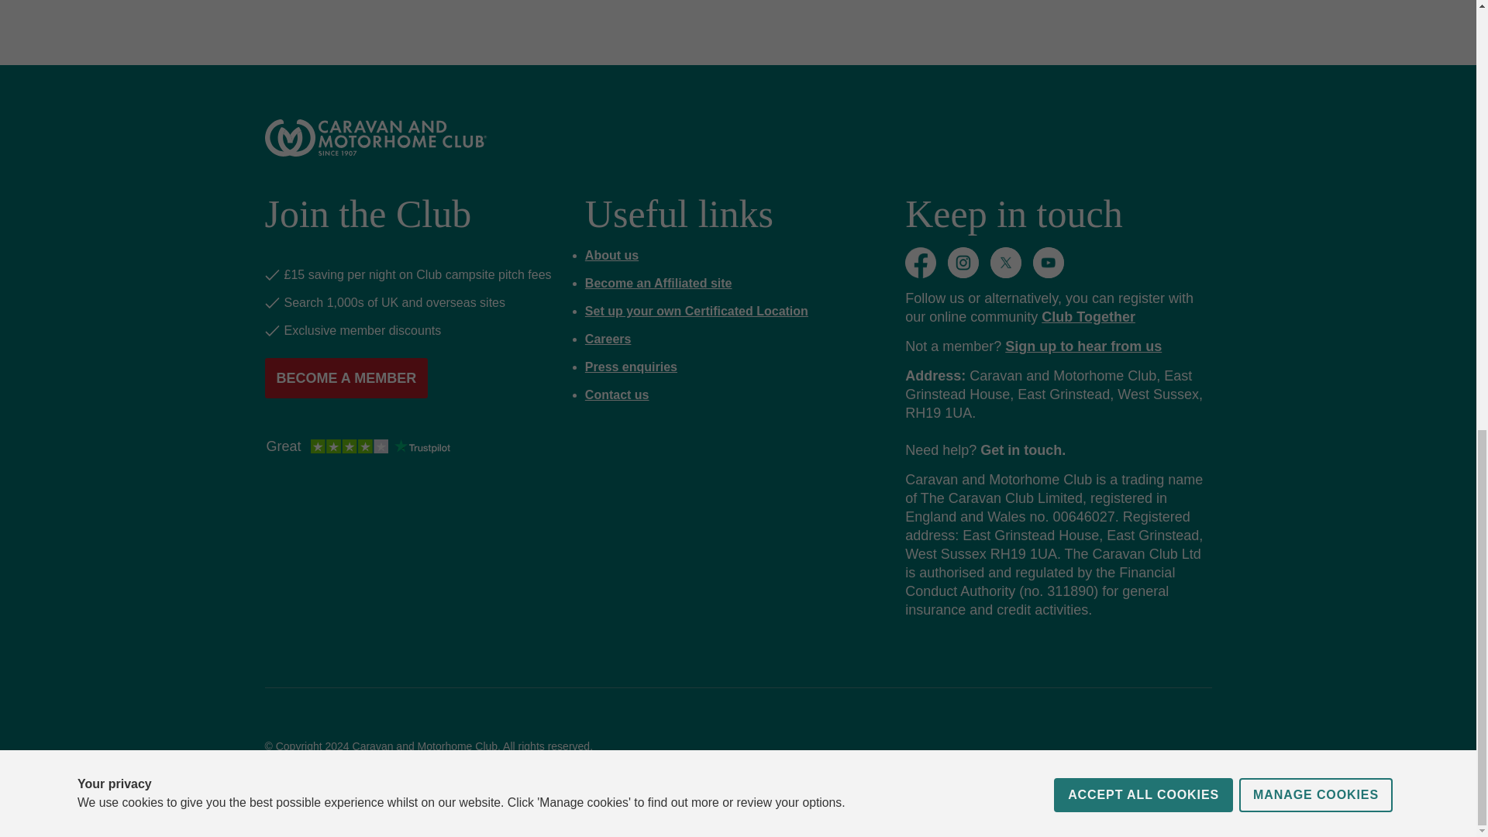  Describe the element at coordinates (963, 262) in the screenshot. I see `Instagram` at that location.